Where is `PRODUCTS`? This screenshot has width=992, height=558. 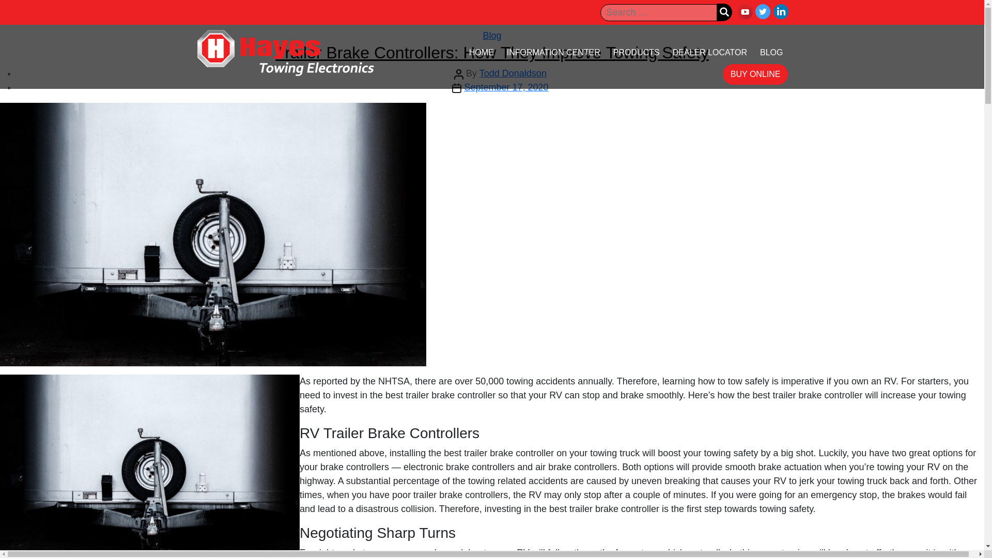 PRODUCTS is located at coordinates (636, 53).